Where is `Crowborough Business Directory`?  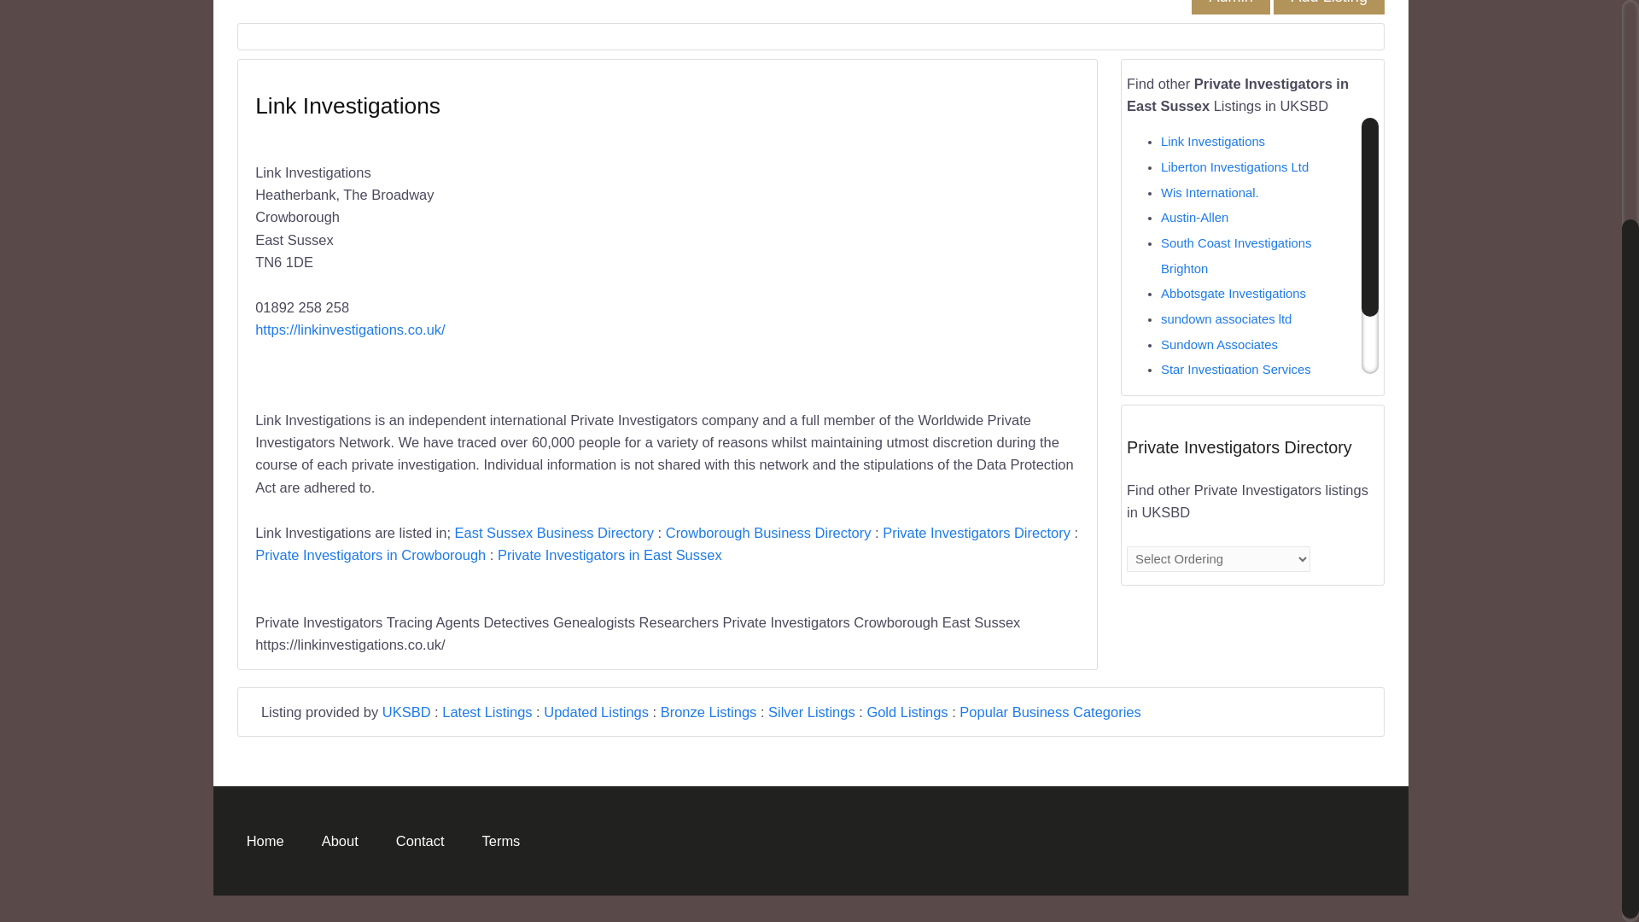 Crowborough Business Directory is located at coordinates (768, 581).